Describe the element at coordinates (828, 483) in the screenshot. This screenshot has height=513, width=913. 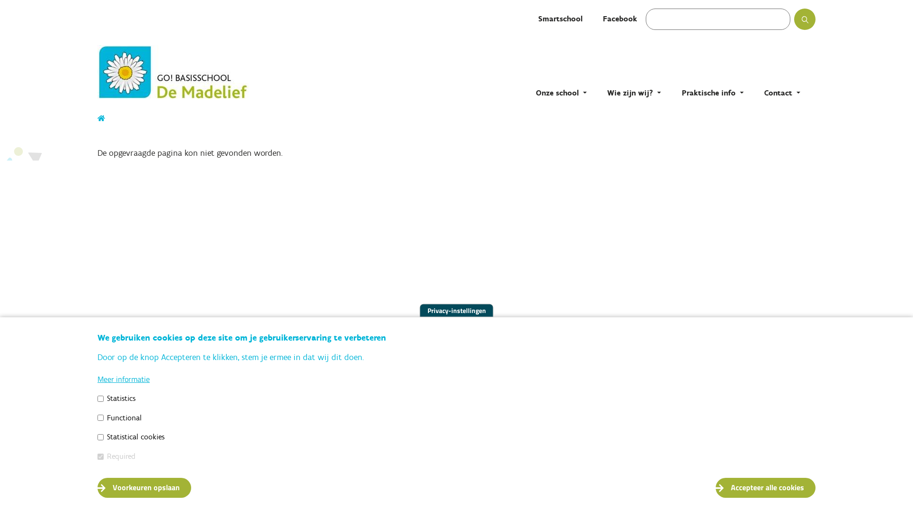
I see `Toestemming intrekken` at that location.